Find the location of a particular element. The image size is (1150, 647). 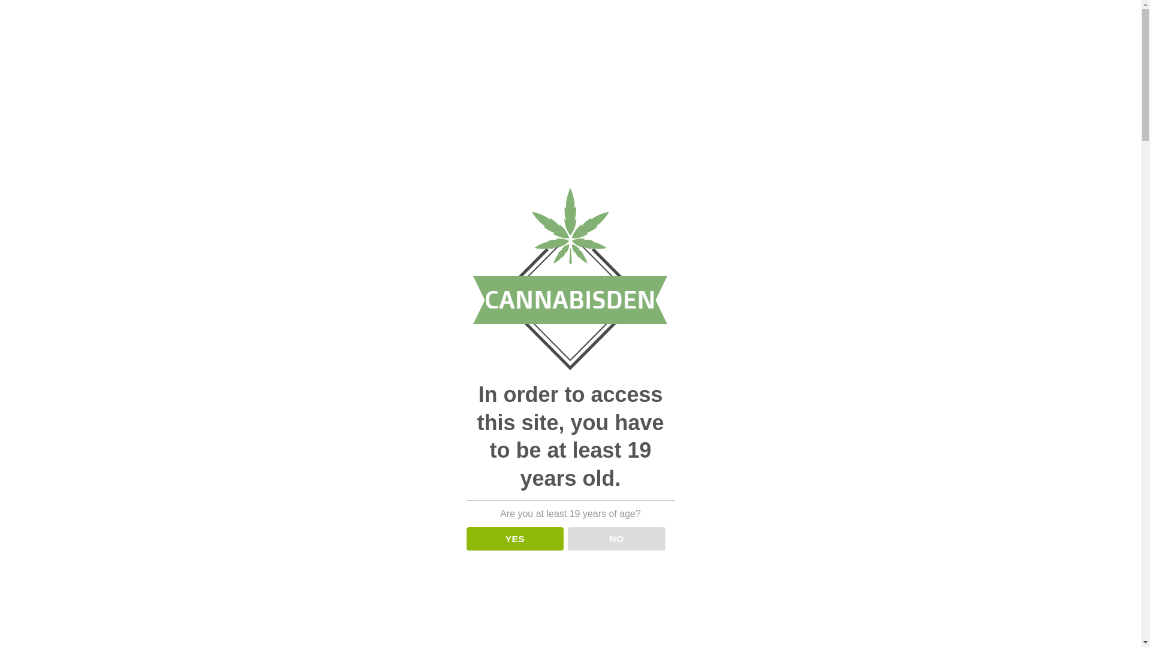

Bulk is located at coordinates (207, 465).